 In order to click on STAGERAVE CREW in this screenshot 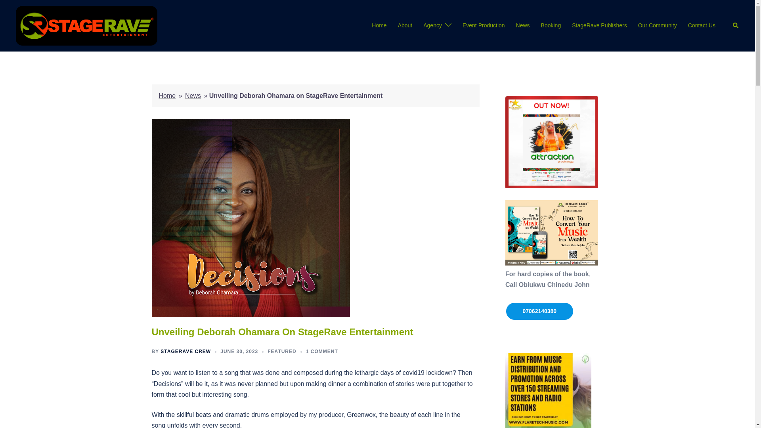, I will do `click(185, 352)`.